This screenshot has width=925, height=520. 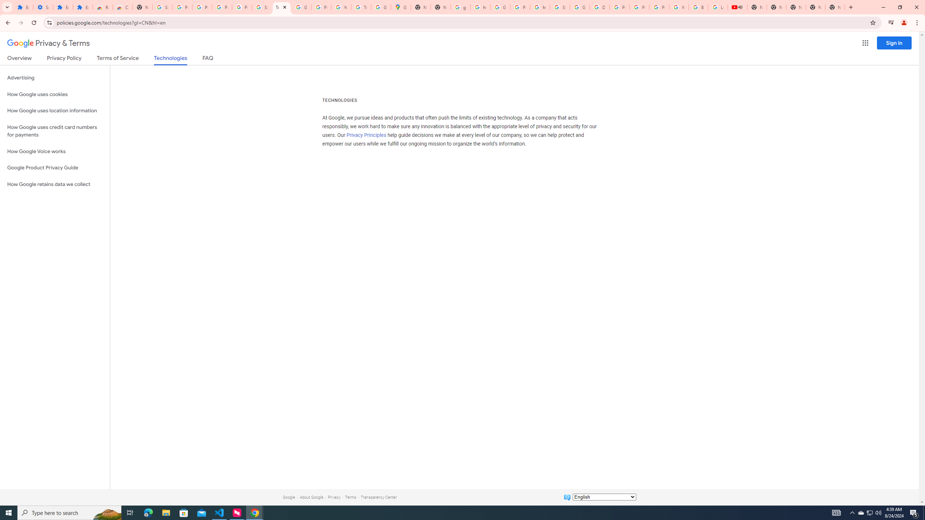 I want to click on YouTube, so click(x=679, y=7).